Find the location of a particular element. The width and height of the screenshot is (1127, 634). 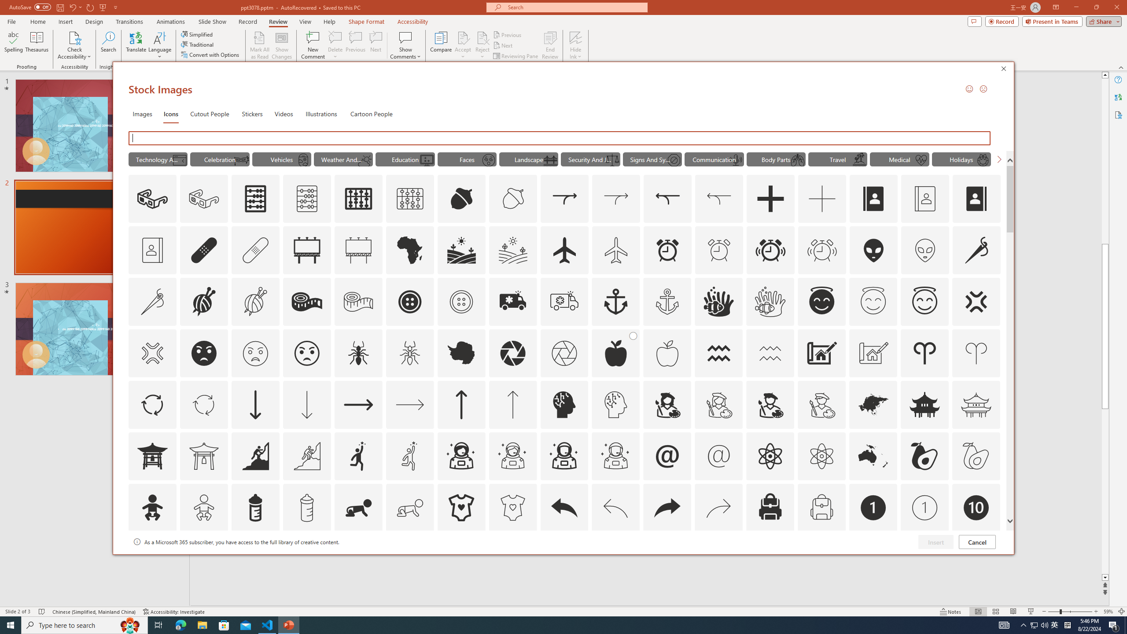

AutomationID: Icons_ArrowDown is located at coordinates (255, 404).